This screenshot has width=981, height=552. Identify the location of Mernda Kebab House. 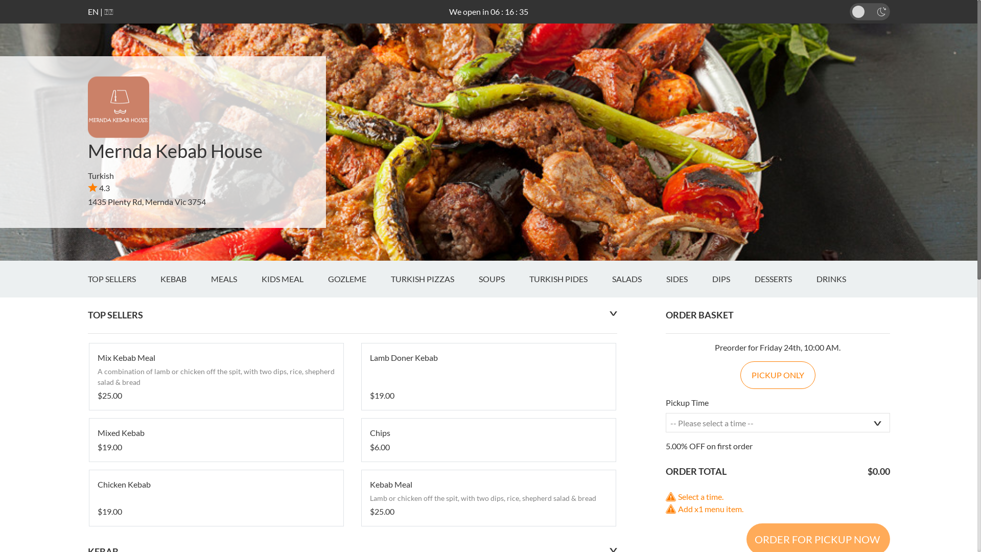
(175, 151).